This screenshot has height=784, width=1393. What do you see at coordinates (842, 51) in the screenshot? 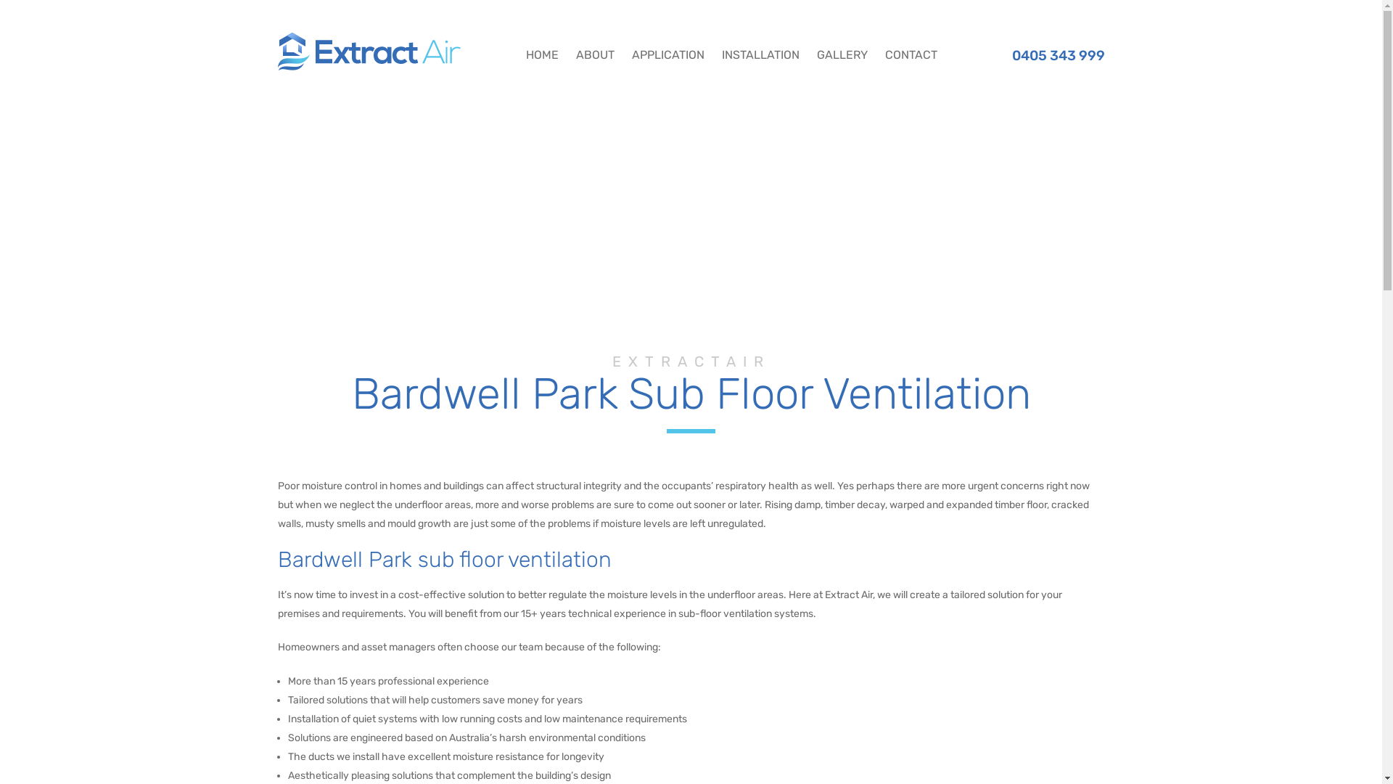
I see `GALLERY` at bounding box center [842, 51].